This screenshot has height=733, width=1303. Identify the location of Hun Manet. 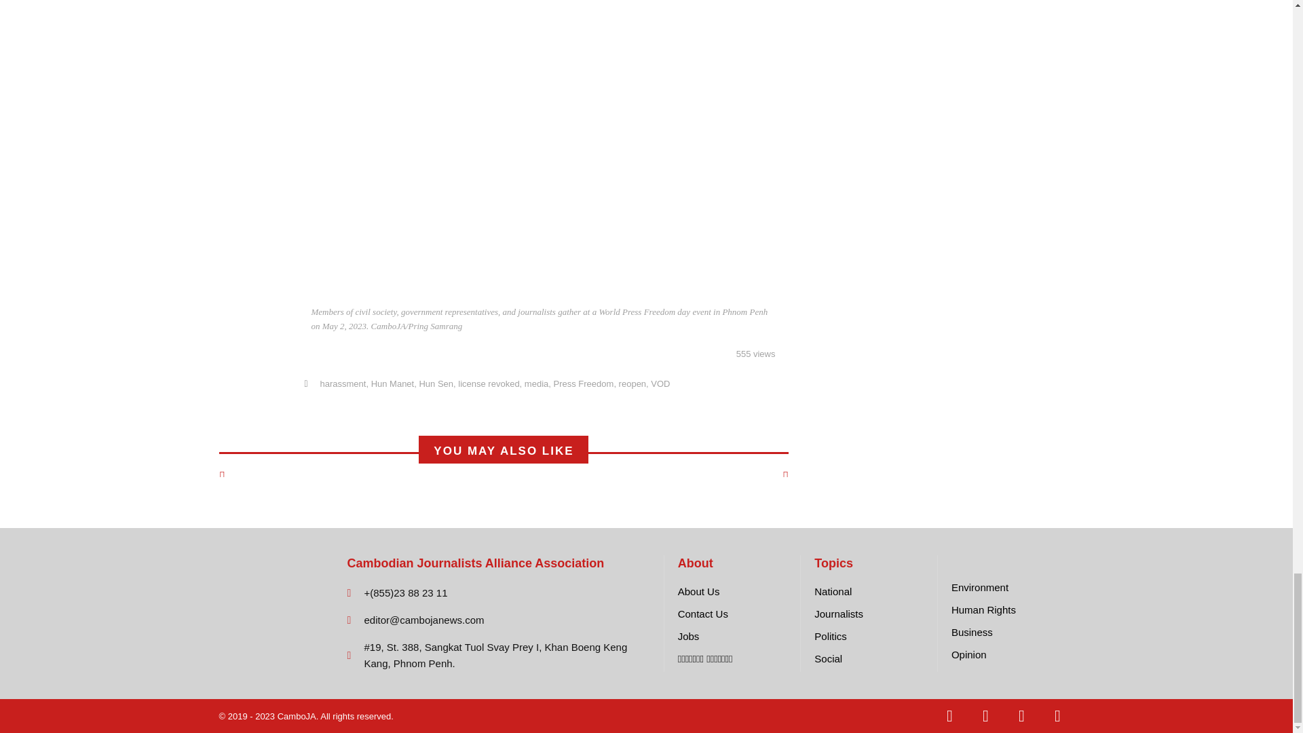
(392, 384).